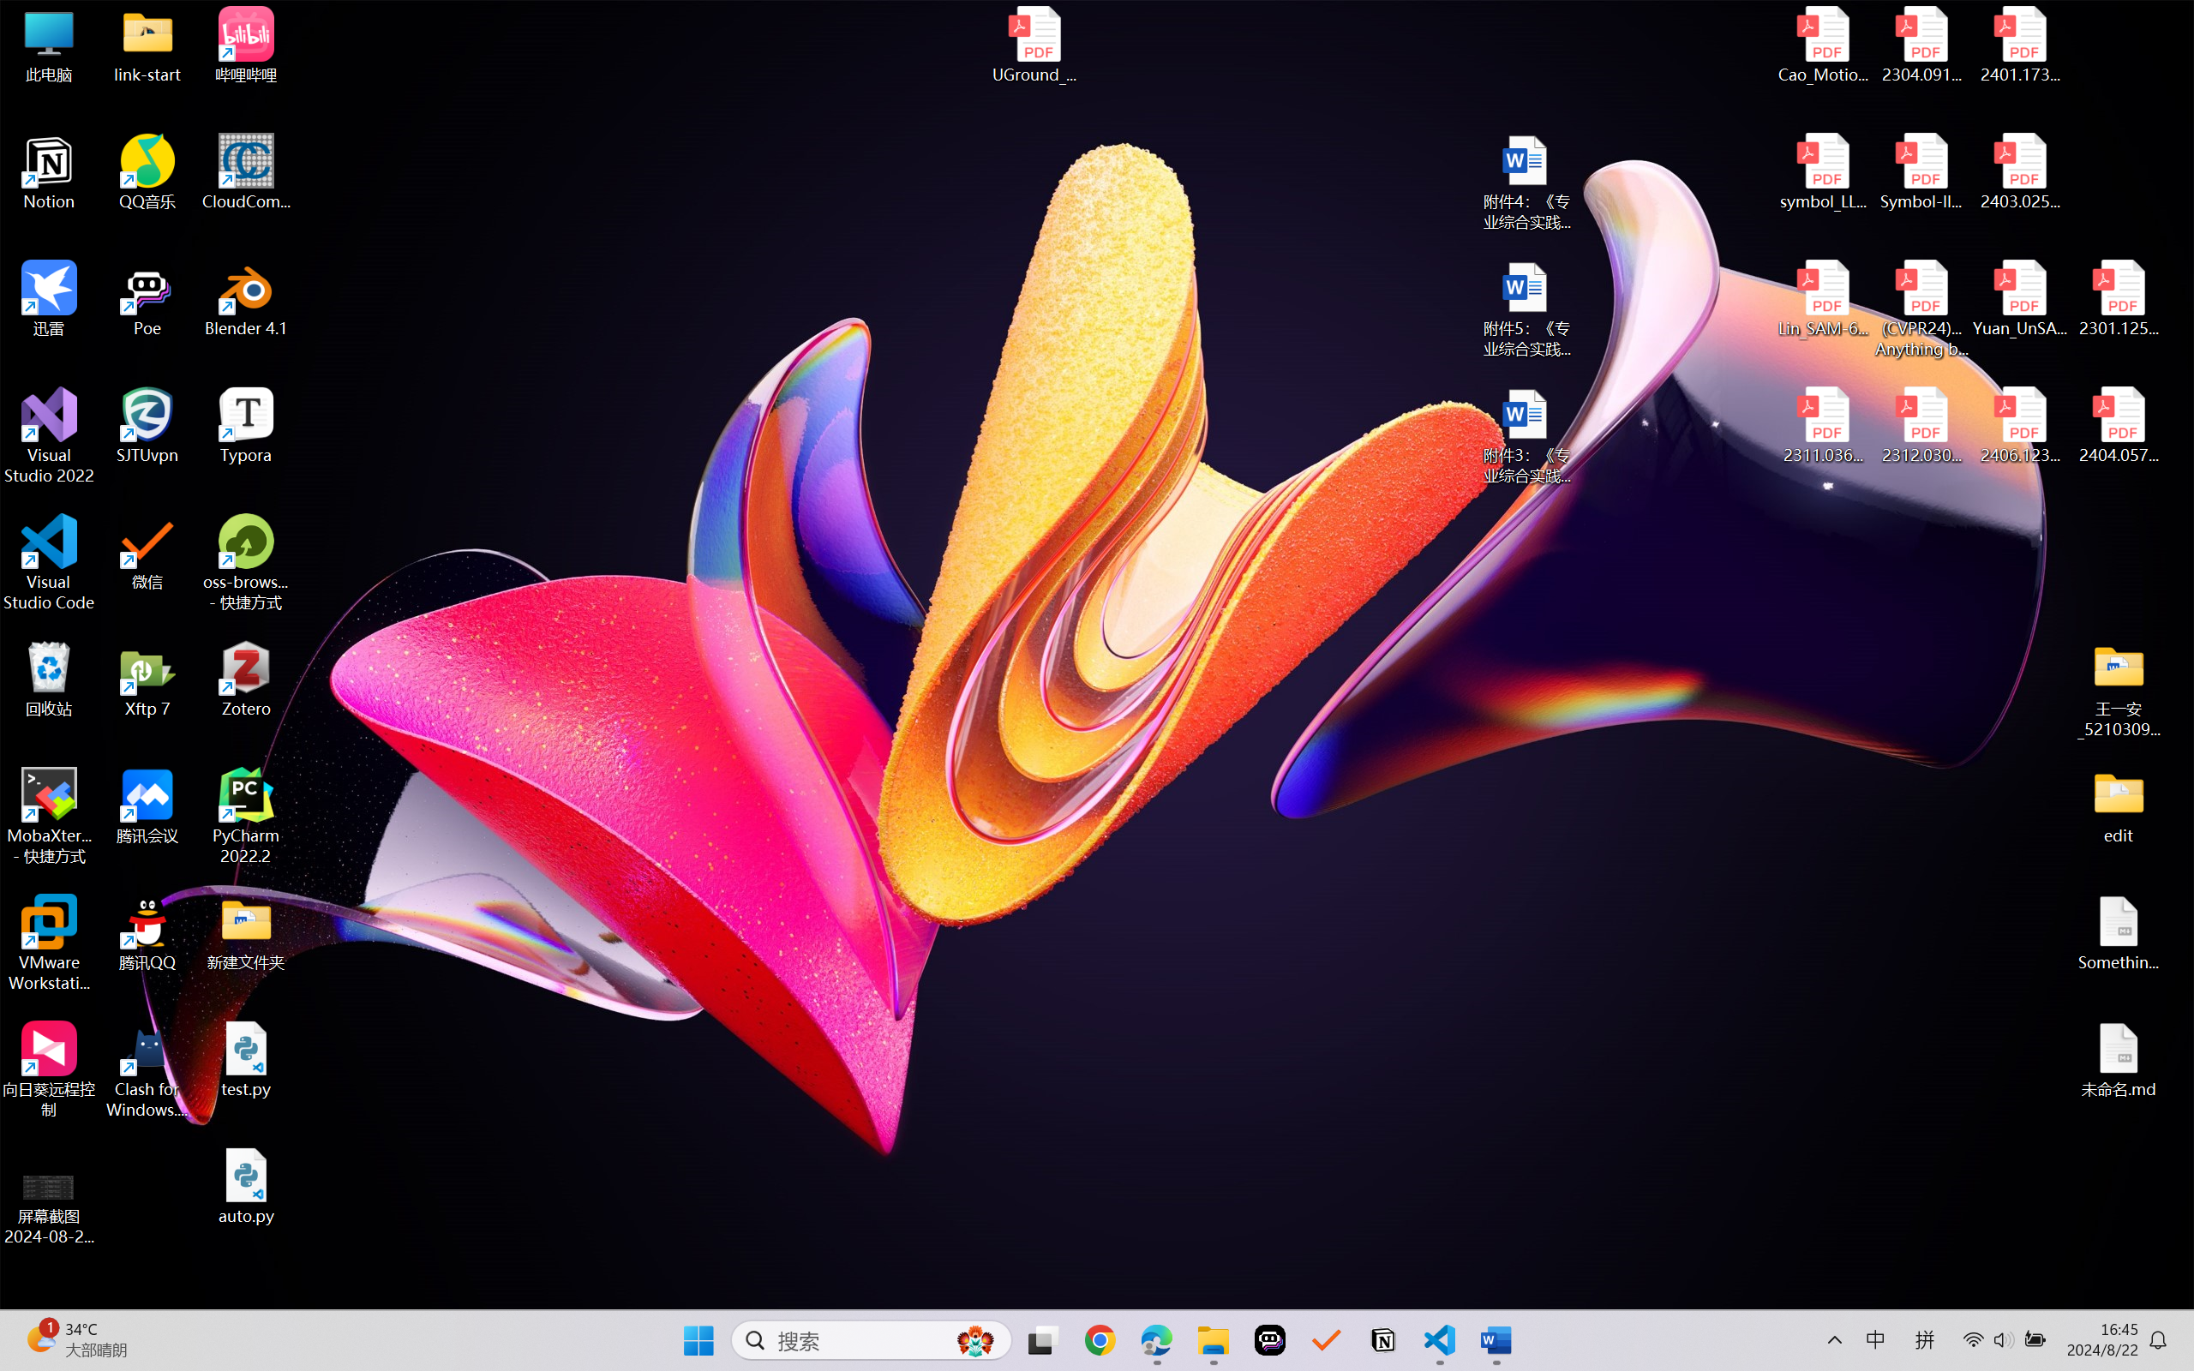  I want to click on 2312.03032v2.pdf, so click(1921, 426).